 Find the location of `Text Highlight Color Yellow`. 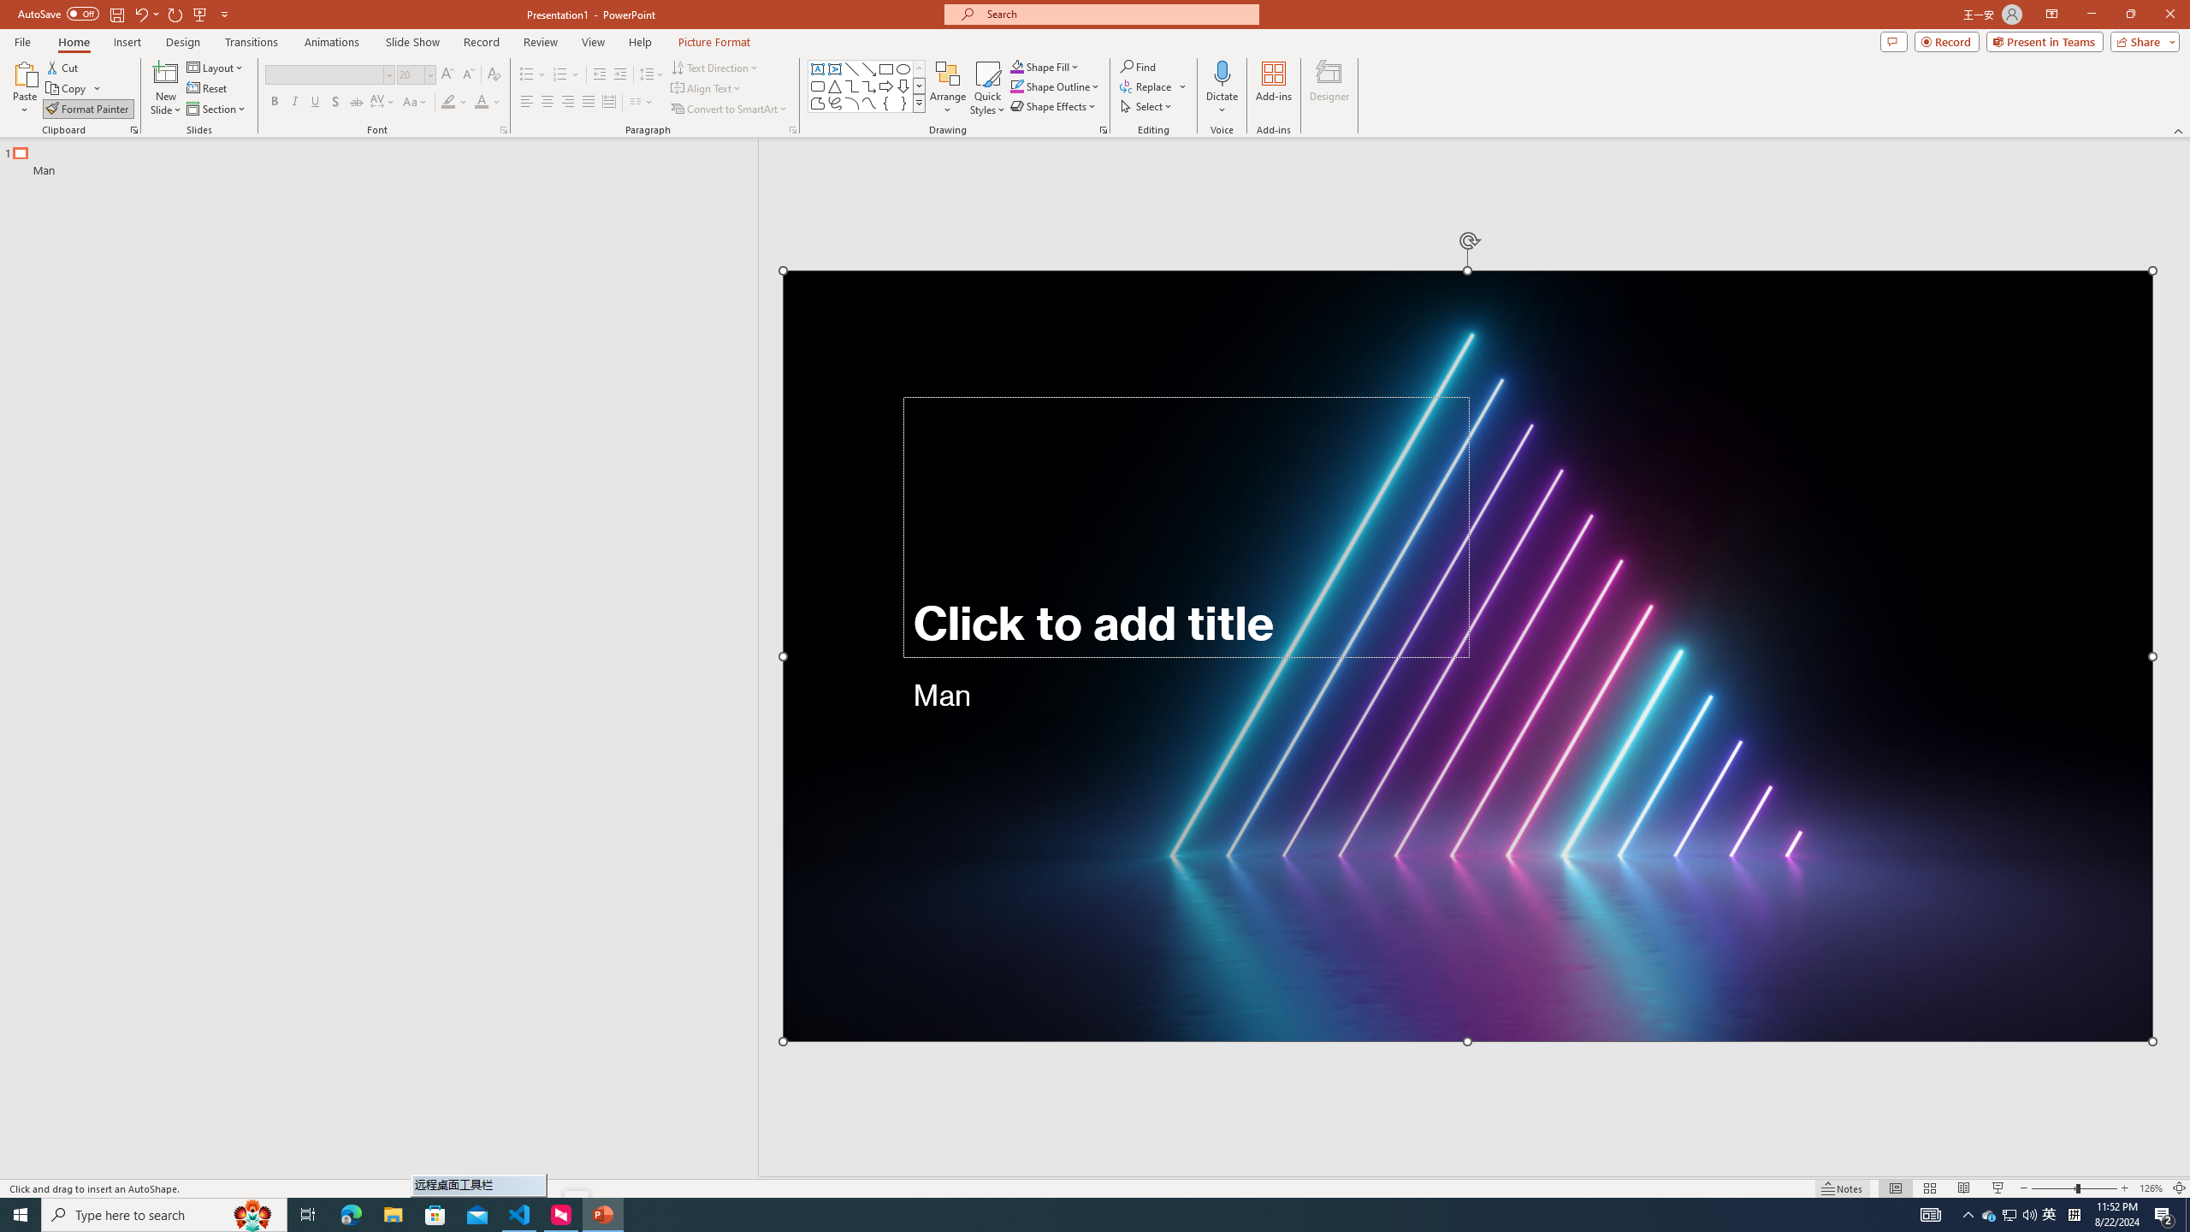

Text Highlight Color Yellow is located at coordinates (448, 103).